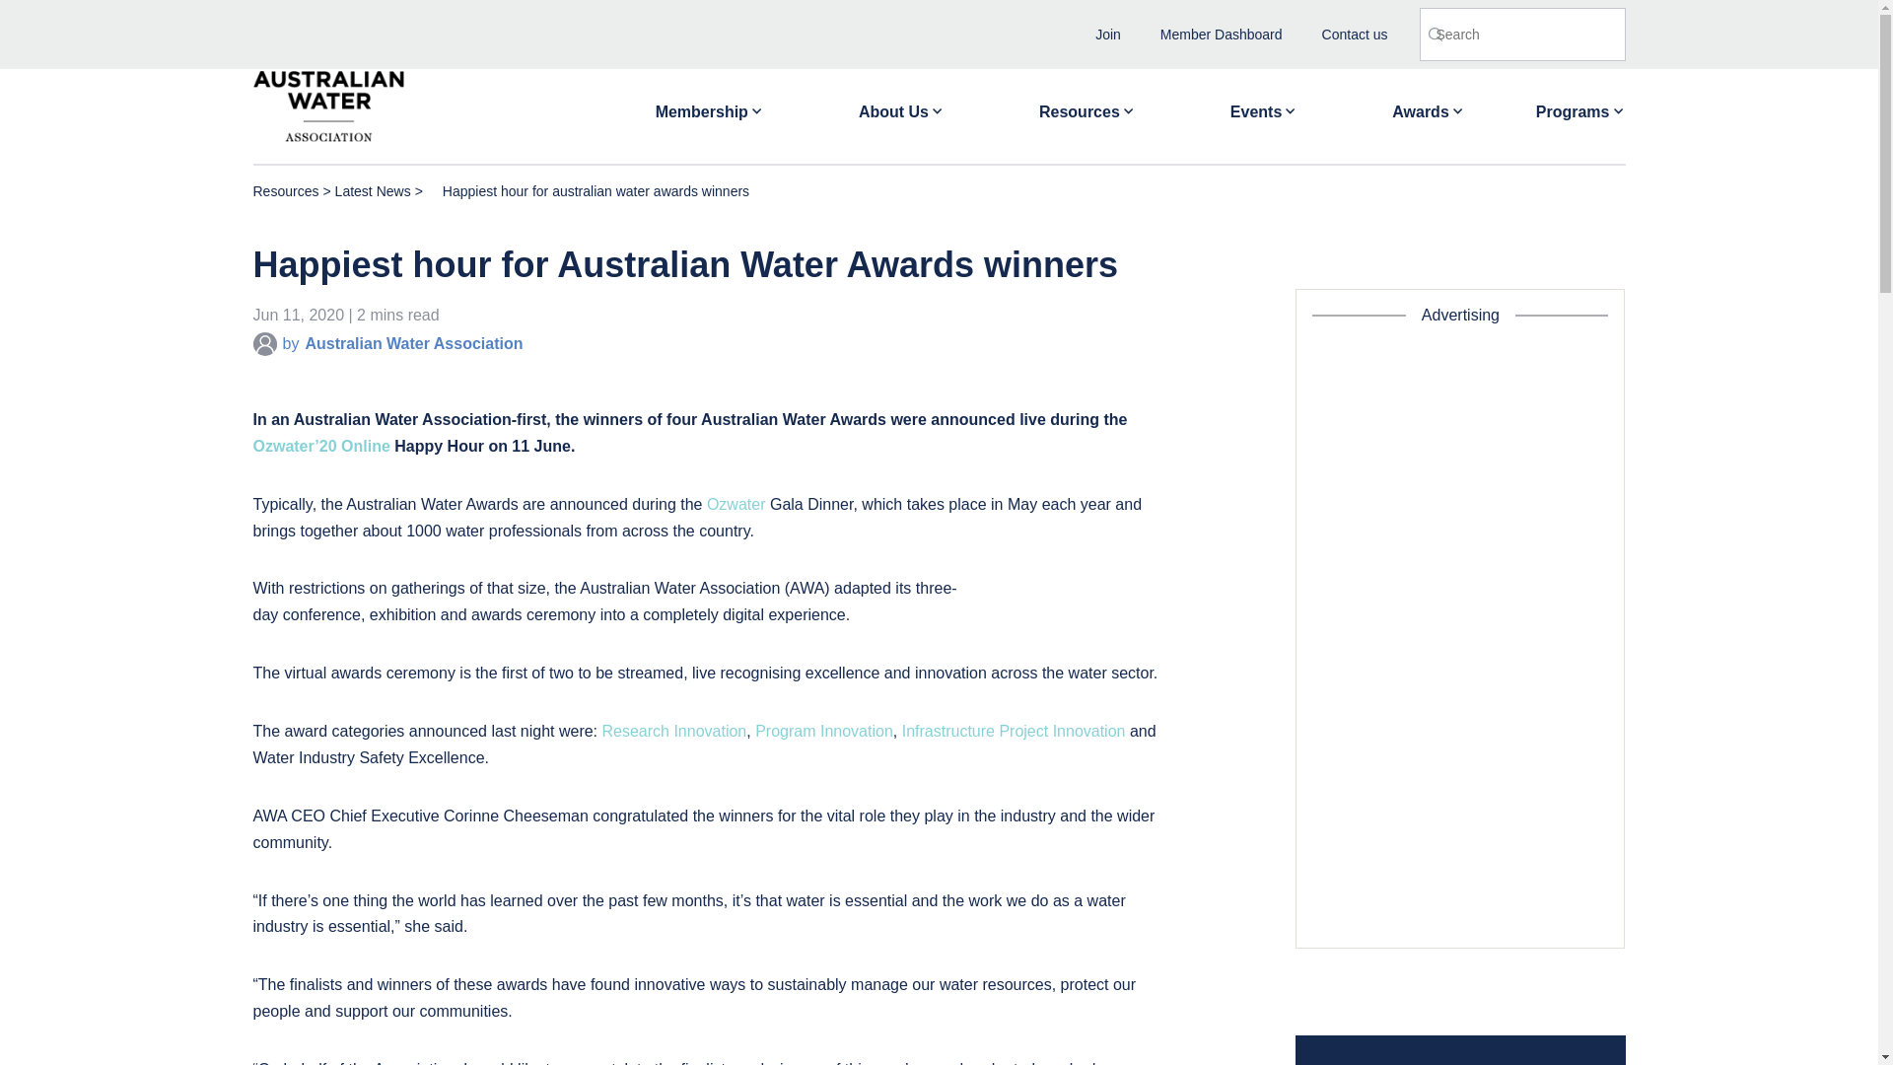 This screenshot has width=1893, height=1065. I want to click on Membership, so click(710, 104).